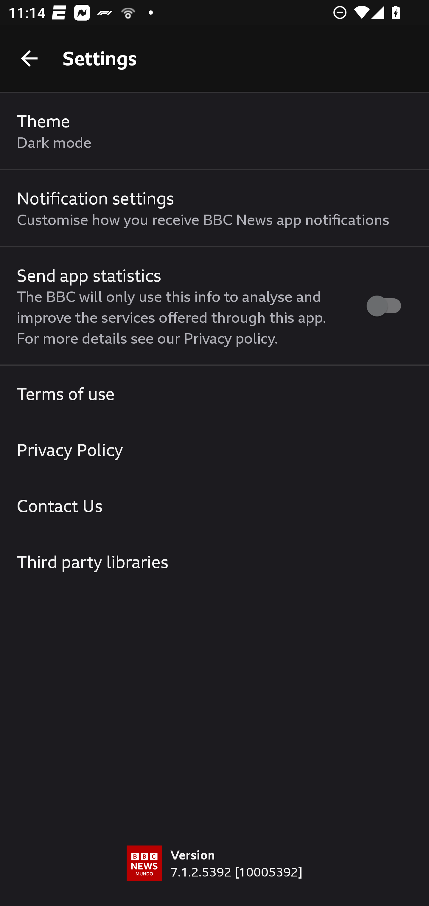 This screenshot has height=906, width=429. Describe the element at coordinates (214, 131) in the screenshot. I see `Theme Dark mode` at that location.